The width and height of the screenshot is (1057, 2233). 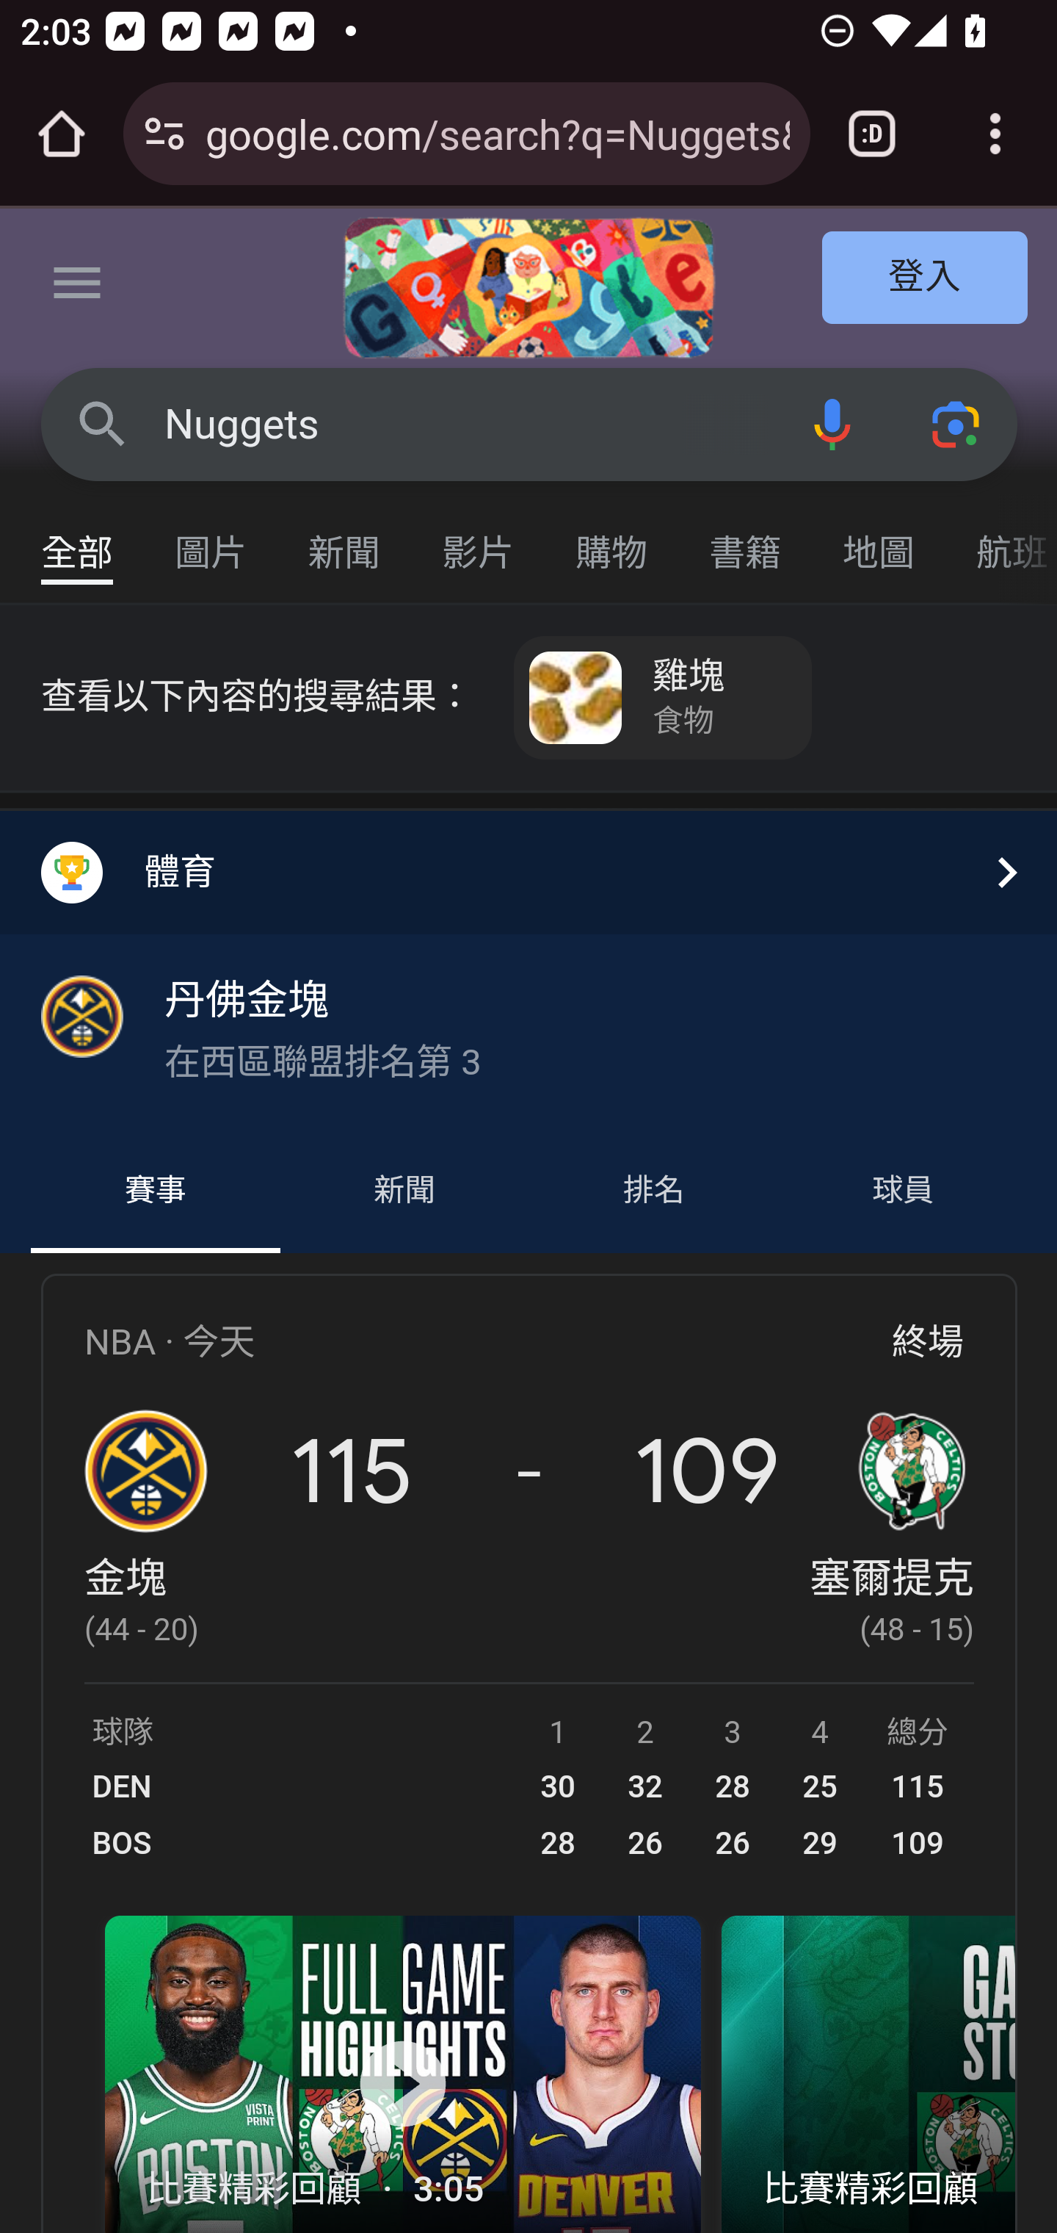 What do you see at coordinates (995, 134) in the screenshot?
I see `Customize and control Google Chrome` at bounding box center [995, 134].